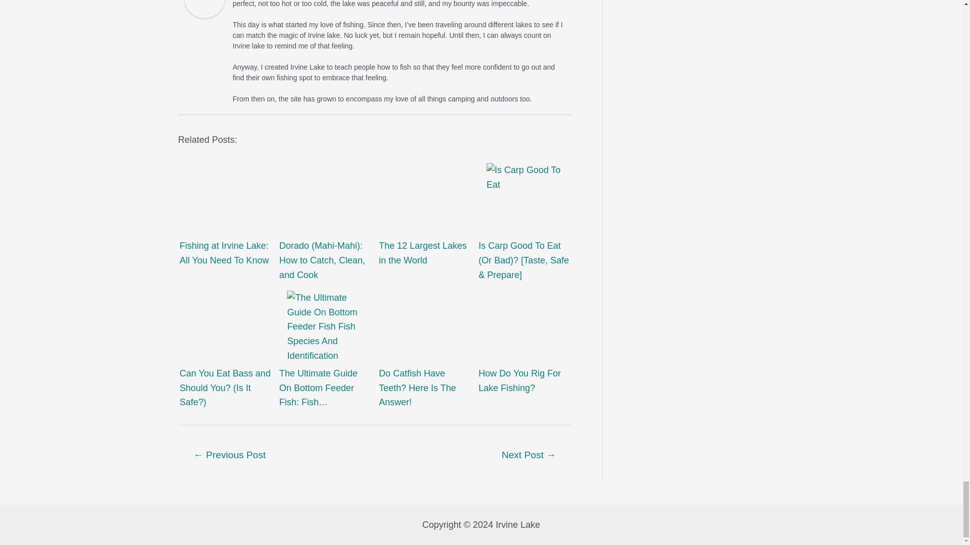  I want to click on Tommy Bull, so click(204, 1).